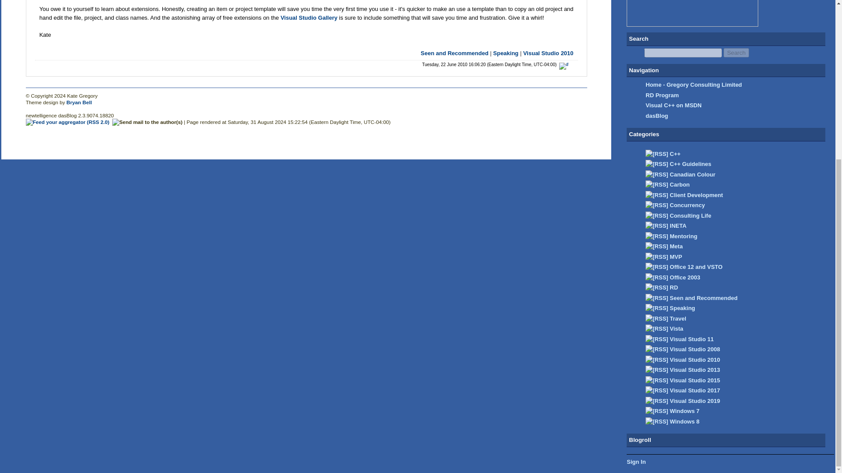 This screenshot has height=473, width=842. What do you see at coordinates (736, 53) in the screenshot?
I see `Search` at bounding box center [736, 53].